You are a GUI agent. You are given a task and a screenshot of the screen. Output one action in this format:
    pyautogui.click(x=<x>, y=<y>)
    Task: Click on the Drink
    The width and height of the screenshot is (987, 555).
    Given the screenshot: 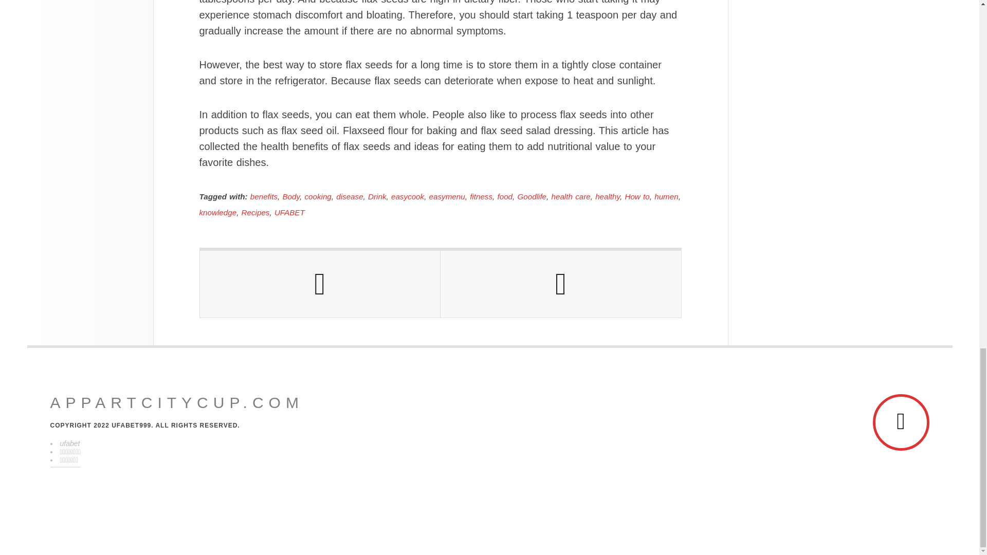 What is the action you would take?
    pyautogui.click(x=377, y=196)
    